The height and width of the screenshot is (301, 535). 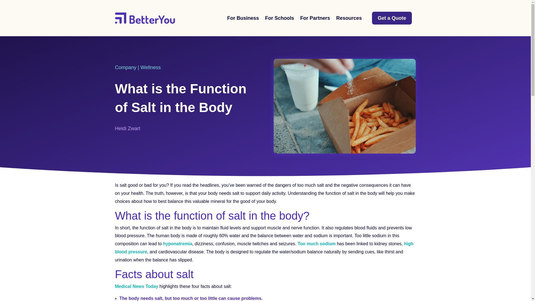 I want to click on Get a Quote, so click(x=391, y=18).